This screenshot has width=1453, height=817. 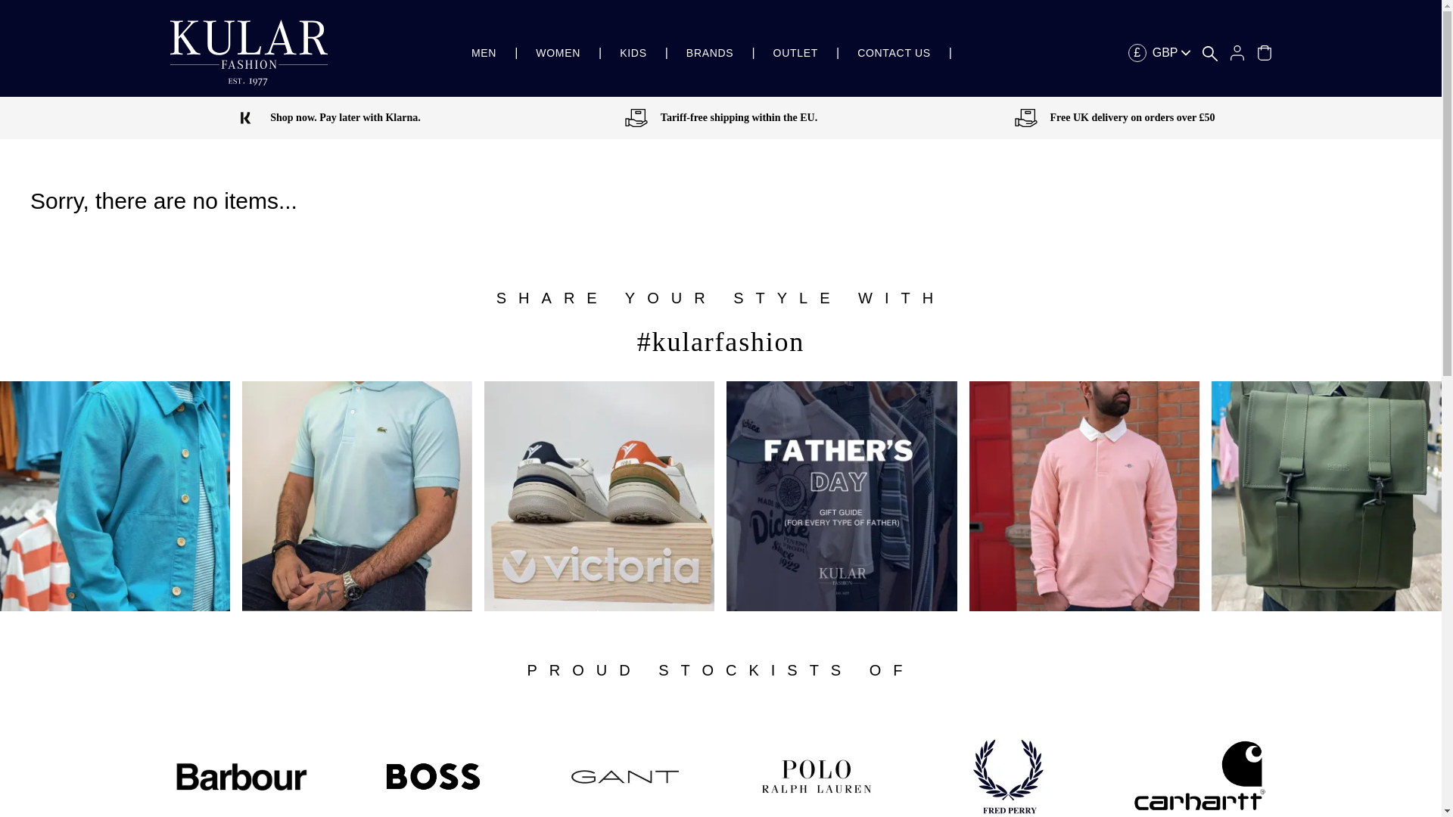 What do you see at coordinates (710, 53) in the screenshot?
I see `BRANDS` at bounding box center [710, 53].